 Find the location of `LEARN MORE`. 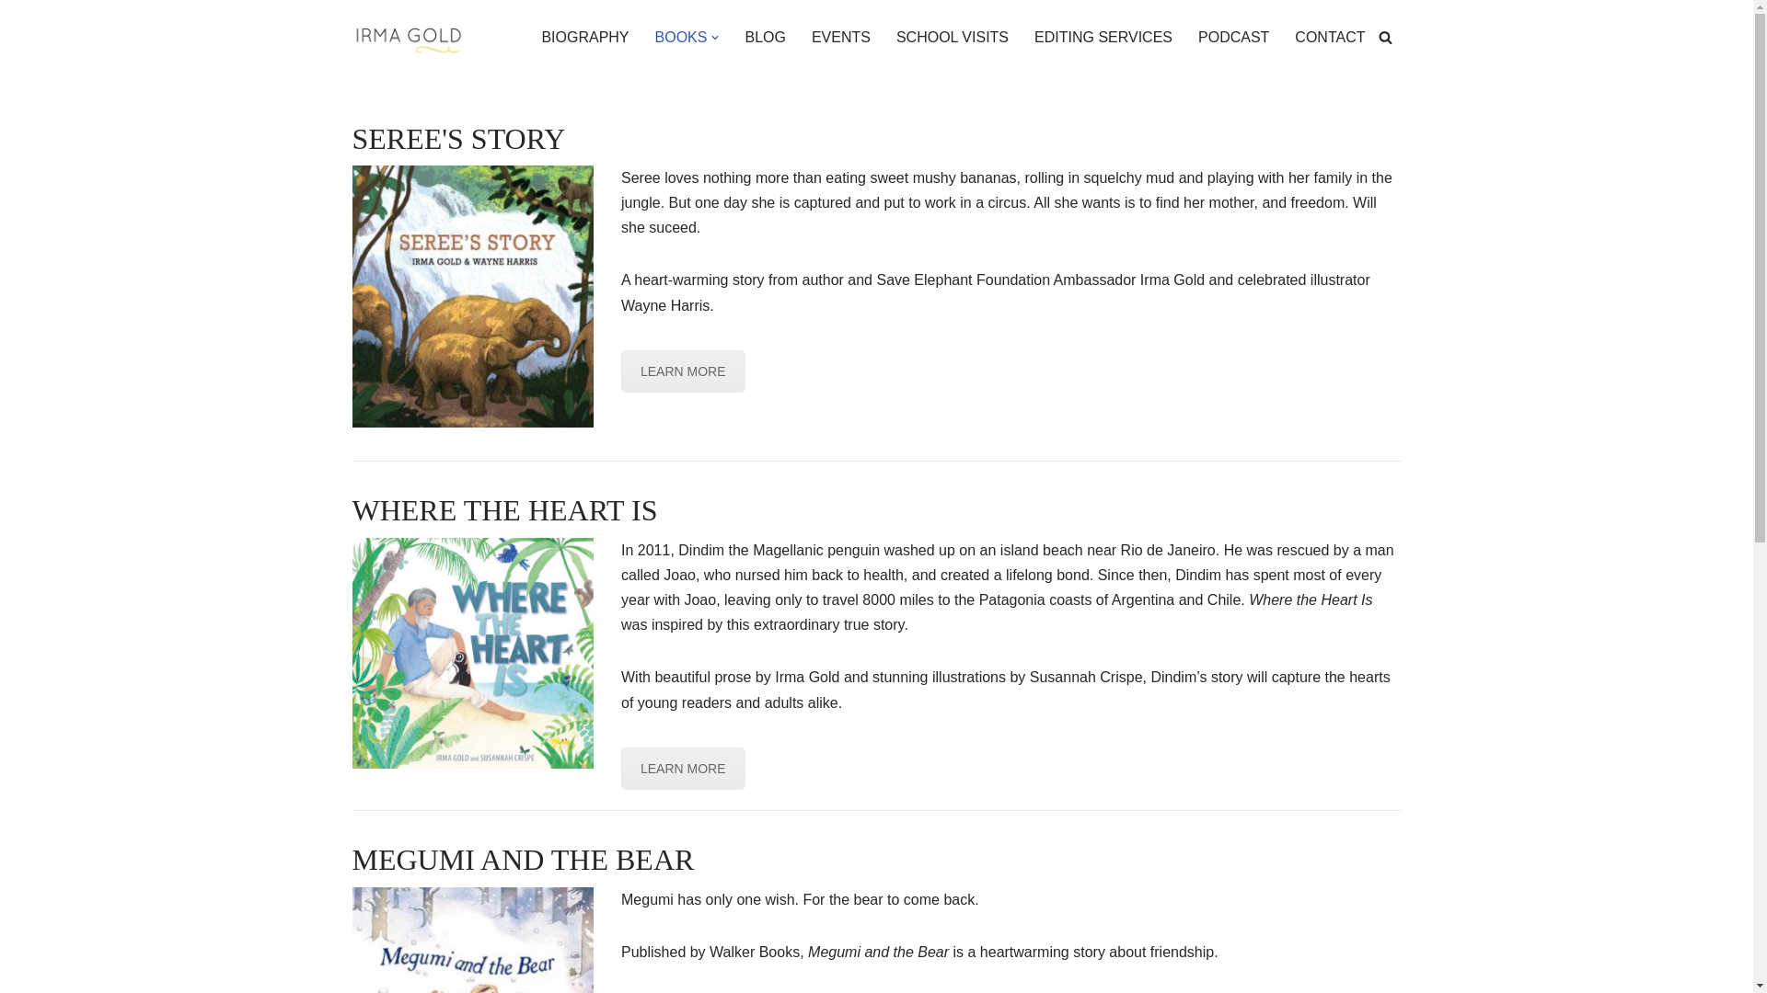

LEARN MORE is located at coordinates (683, 769).